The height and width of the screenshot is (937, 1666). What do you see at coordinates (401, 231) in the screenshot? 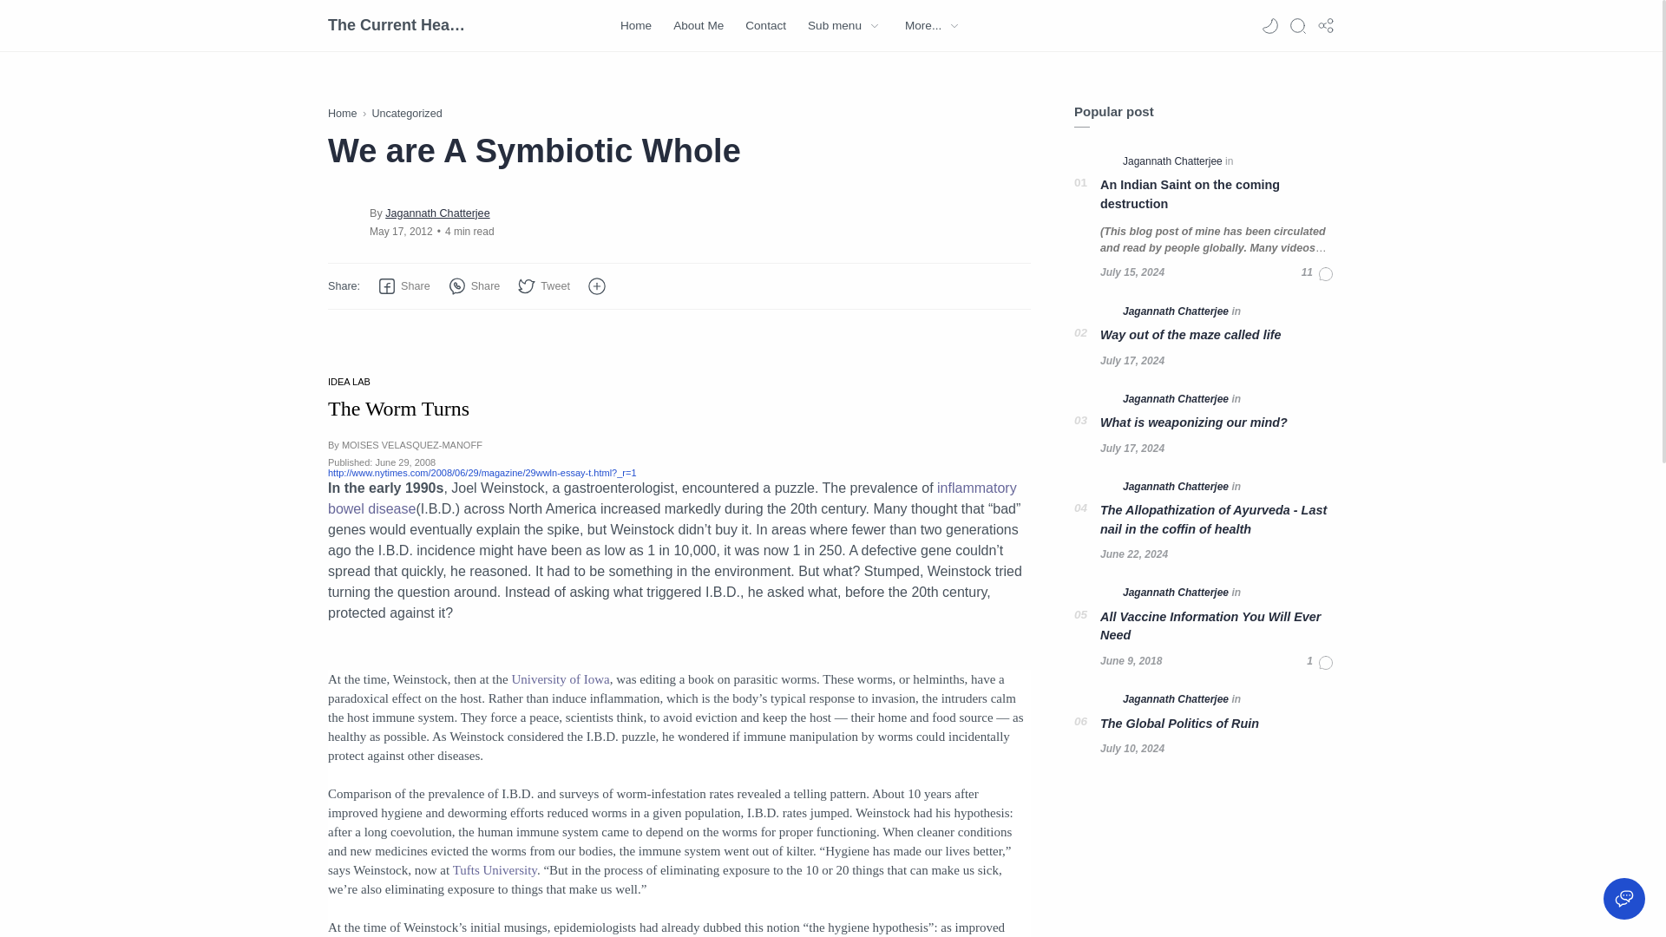
I see `Published: May 17, 2012` at bounding box center [401, 231].